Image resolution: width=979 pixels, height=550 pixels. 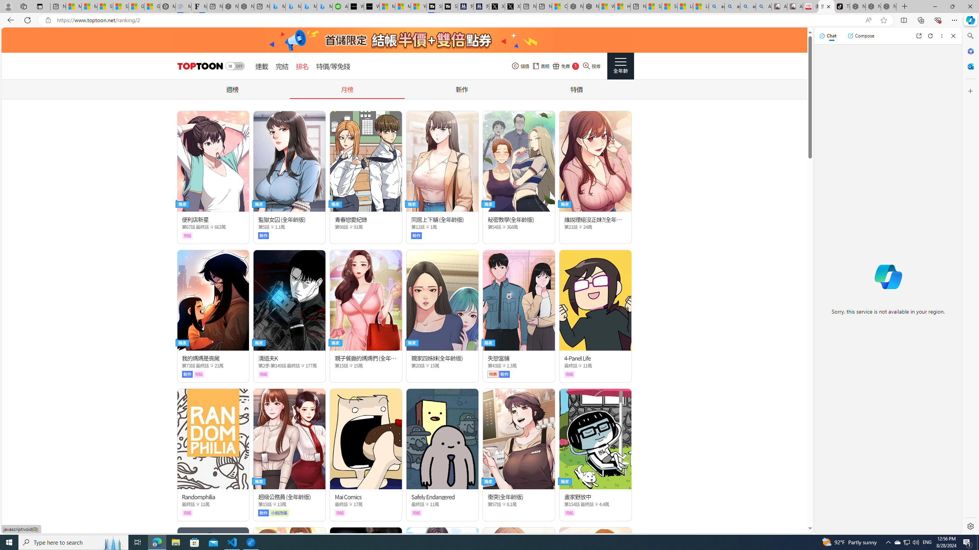 What do you see at coordinates (919, 36) in the screenshot?
I see `Open link in new tab` at bounding box center [919, 36].